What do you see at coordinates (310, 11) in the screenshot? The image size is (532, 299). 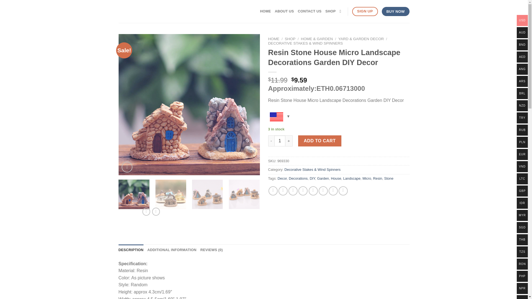 I see `CONTACT US` at bounding box center [310, 11].